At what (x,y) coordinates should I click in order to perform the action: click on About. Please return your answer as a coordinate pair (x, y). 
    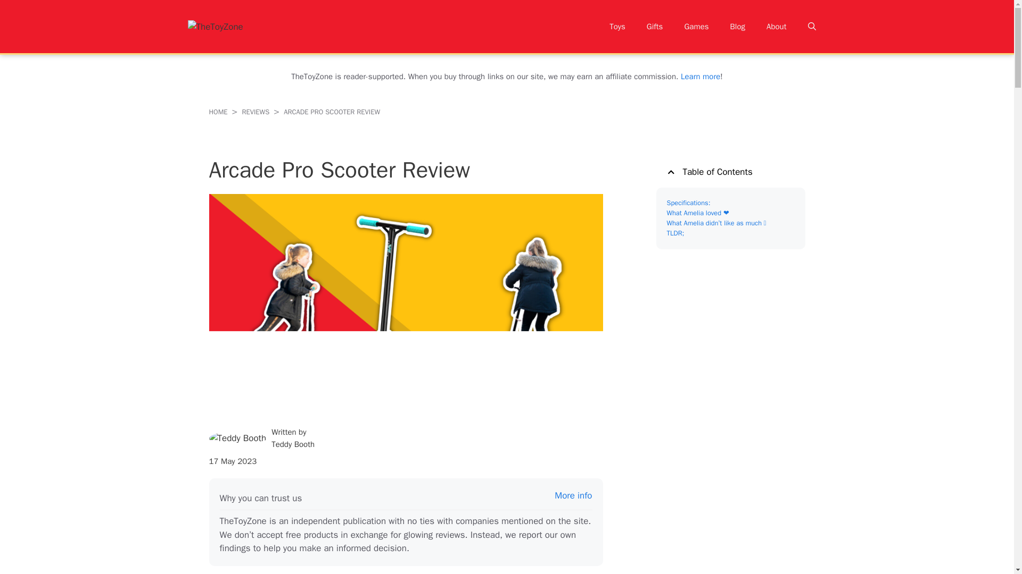
    Looking at the image, I should click on (776, 27).